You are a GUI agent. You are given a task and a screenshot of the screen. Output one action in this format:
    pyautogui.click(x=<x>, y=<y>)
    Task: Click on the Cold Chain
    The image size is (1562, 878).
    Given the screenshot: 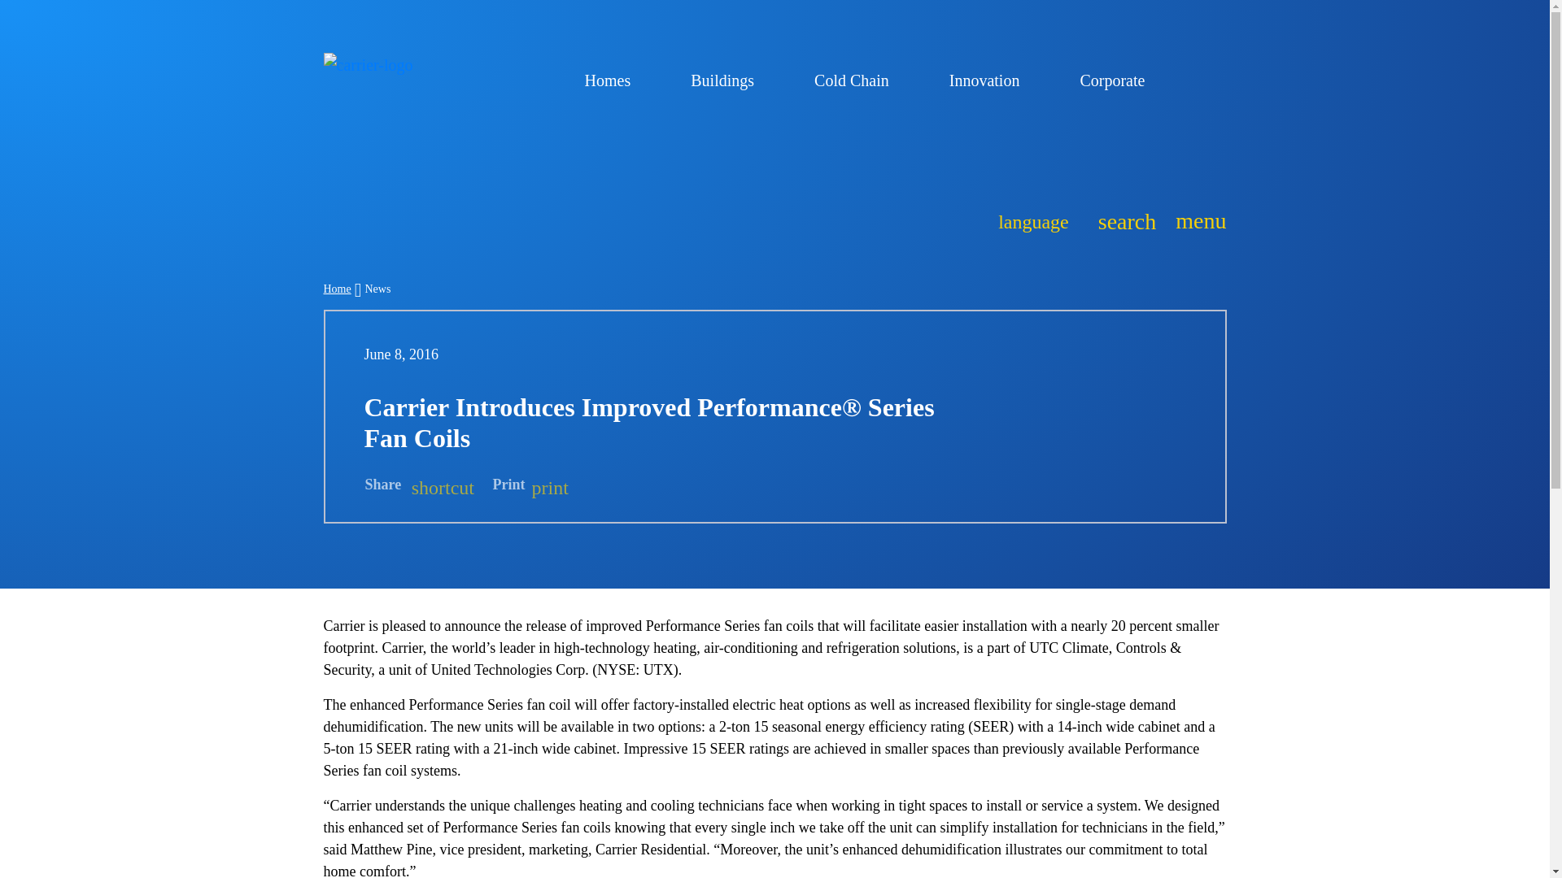 What is the action you would take?
    pyautogui.click(x=1119, y=80)
    